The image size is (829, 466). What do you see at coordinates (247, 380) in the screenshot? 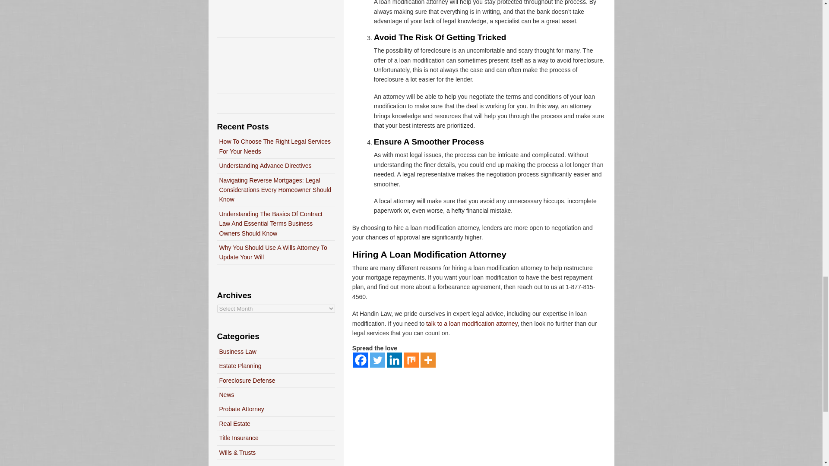
I see `Foreclosure Defense` at bounding box center [247, 380].